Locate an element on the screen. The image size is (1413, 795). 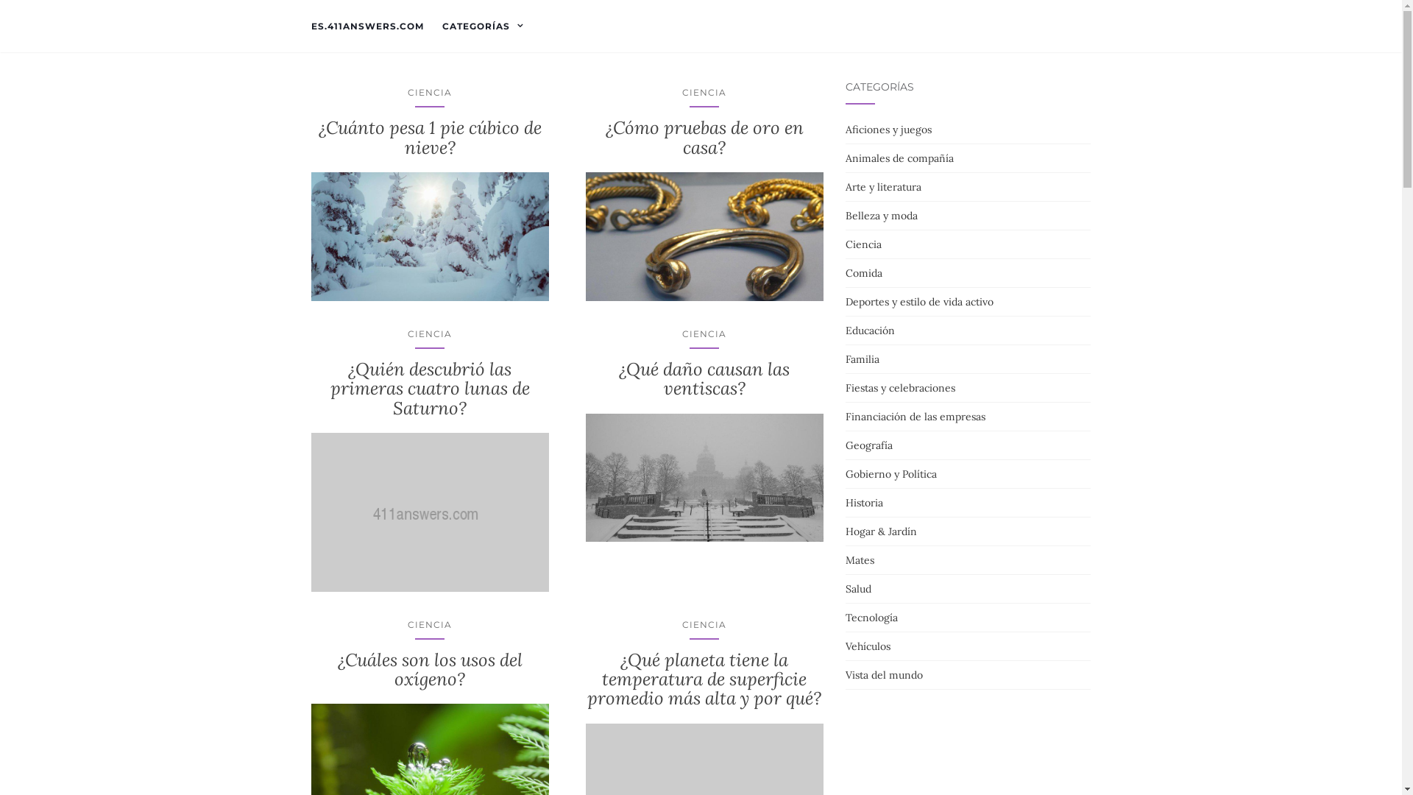
Familia is located at coordinates (863, 359).